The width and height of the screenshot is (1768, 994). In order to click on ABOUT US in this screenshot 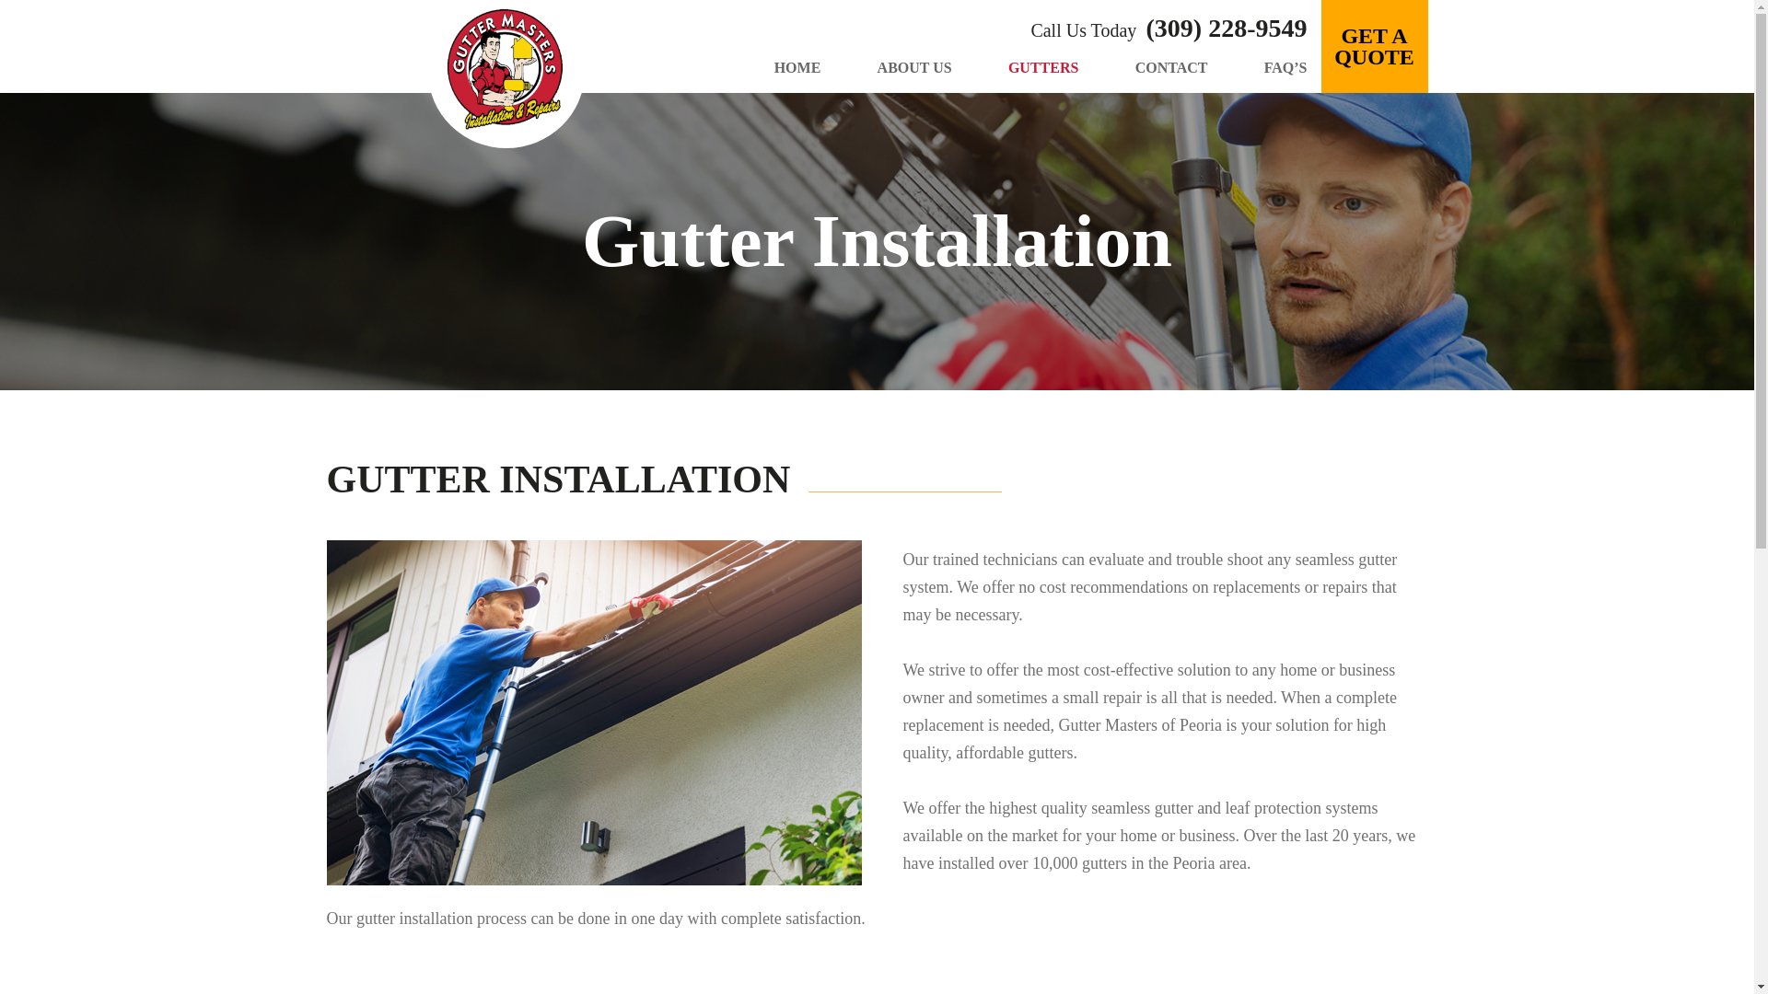, I will do `click(914, 67)`.